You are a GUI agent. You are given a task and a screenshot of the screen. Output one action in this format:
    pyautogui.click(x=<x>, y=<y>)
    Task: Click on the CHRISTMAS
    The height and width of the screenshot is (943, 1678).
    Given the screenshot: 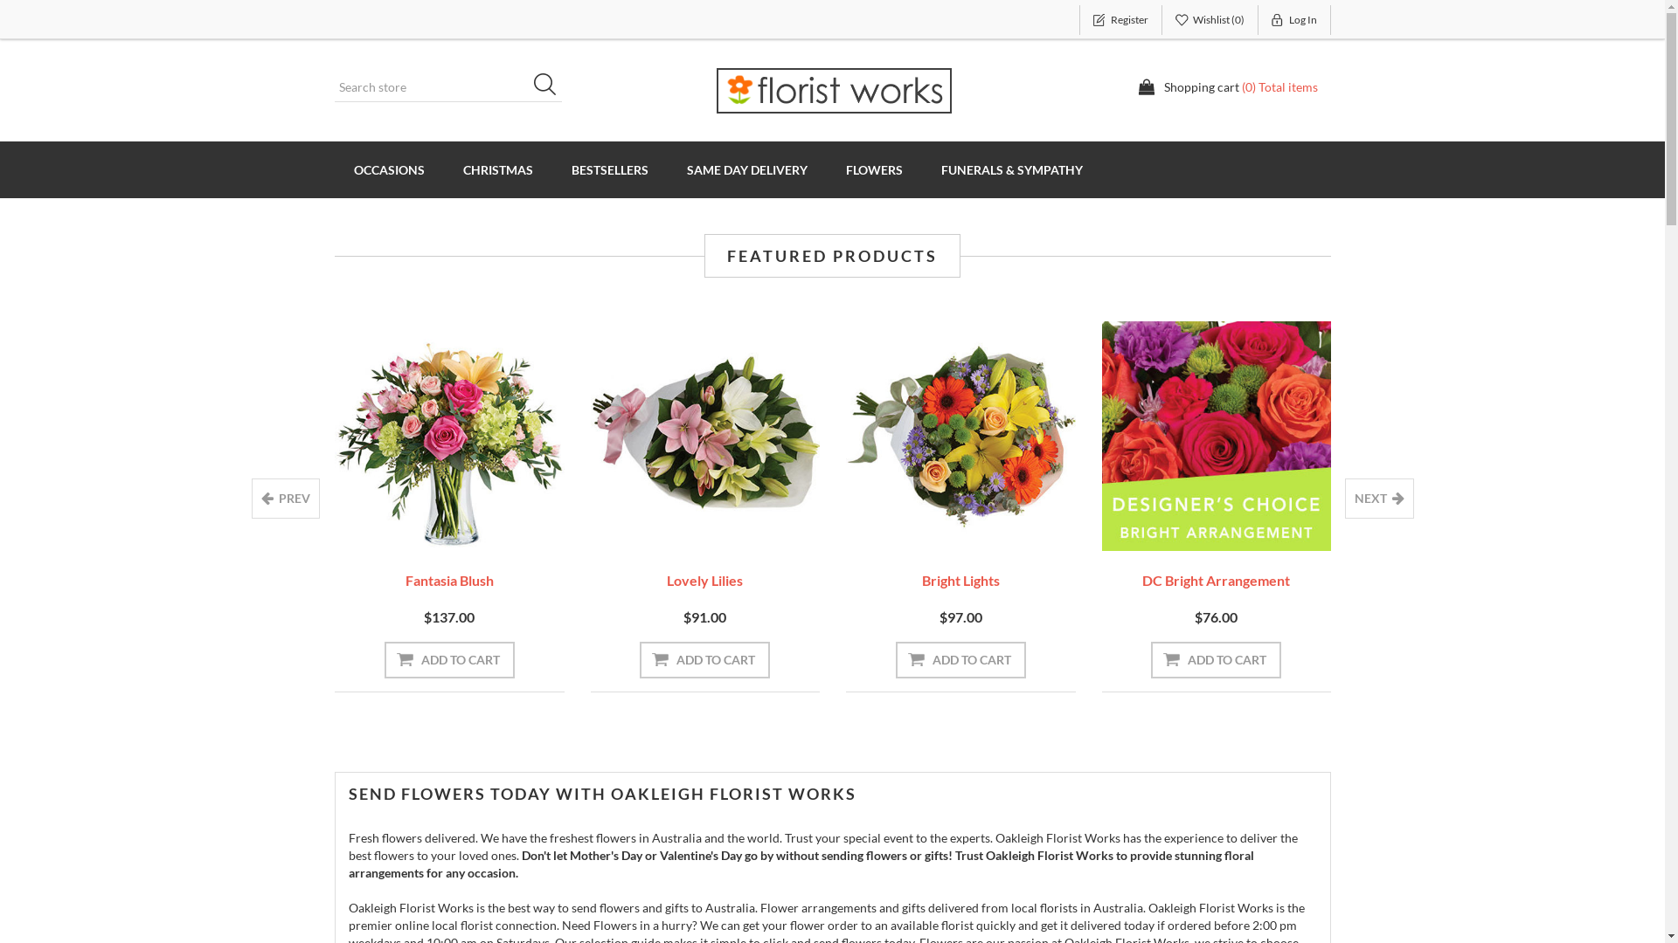 What is the action you would take?
    pyautogui.click(x=498, y=169)
    